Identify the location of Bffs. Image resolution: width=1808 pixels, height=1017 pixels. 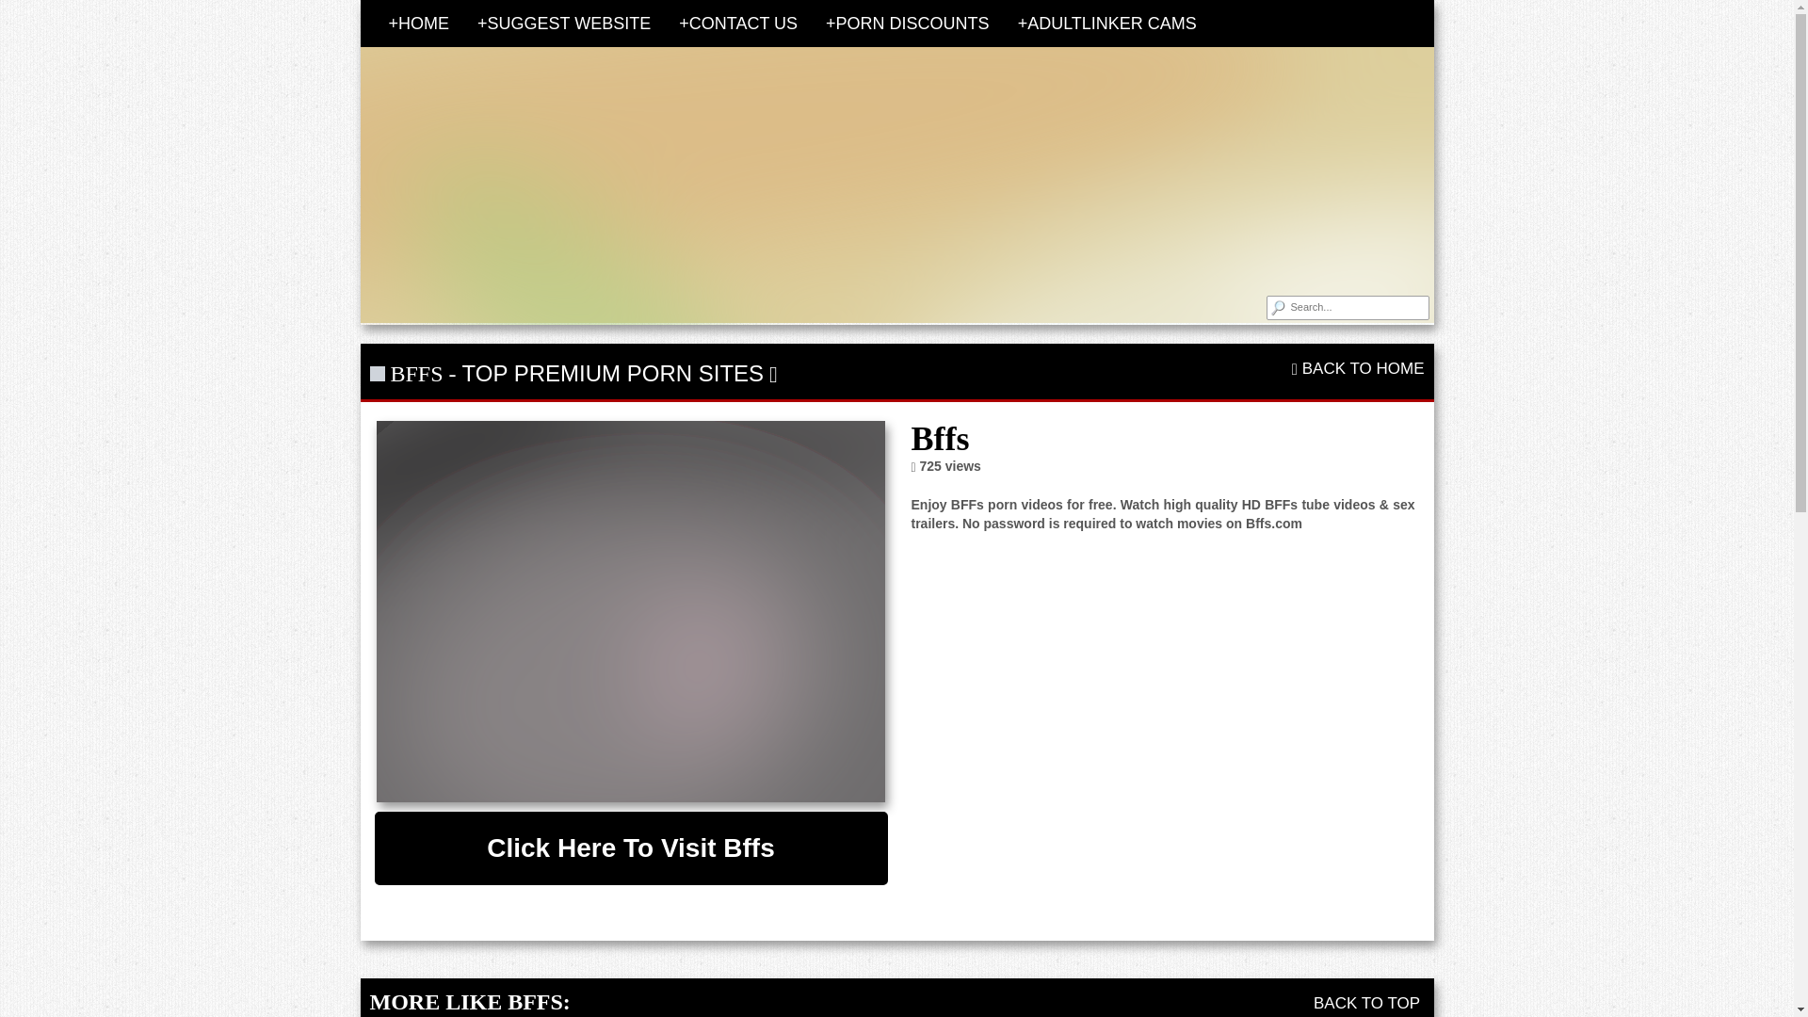
(631, 612).